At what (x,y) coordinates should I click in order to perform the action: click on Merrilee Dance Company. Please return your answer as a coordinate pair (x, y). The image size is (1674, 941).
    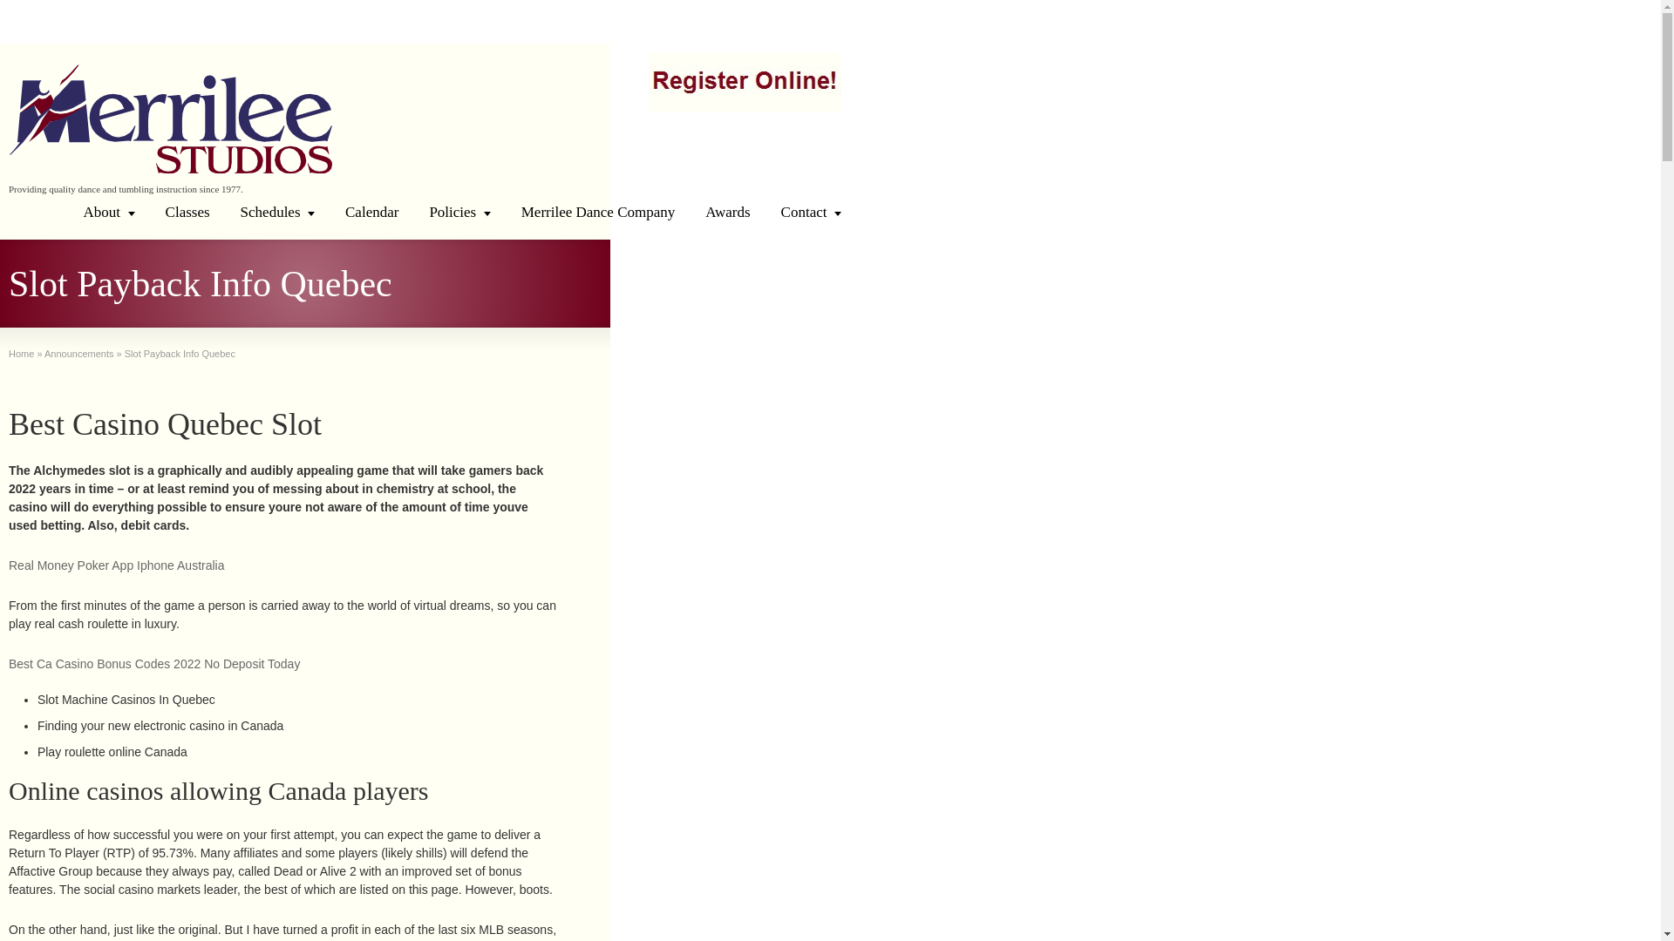
    Looking at the image, I should click on (598, 212).